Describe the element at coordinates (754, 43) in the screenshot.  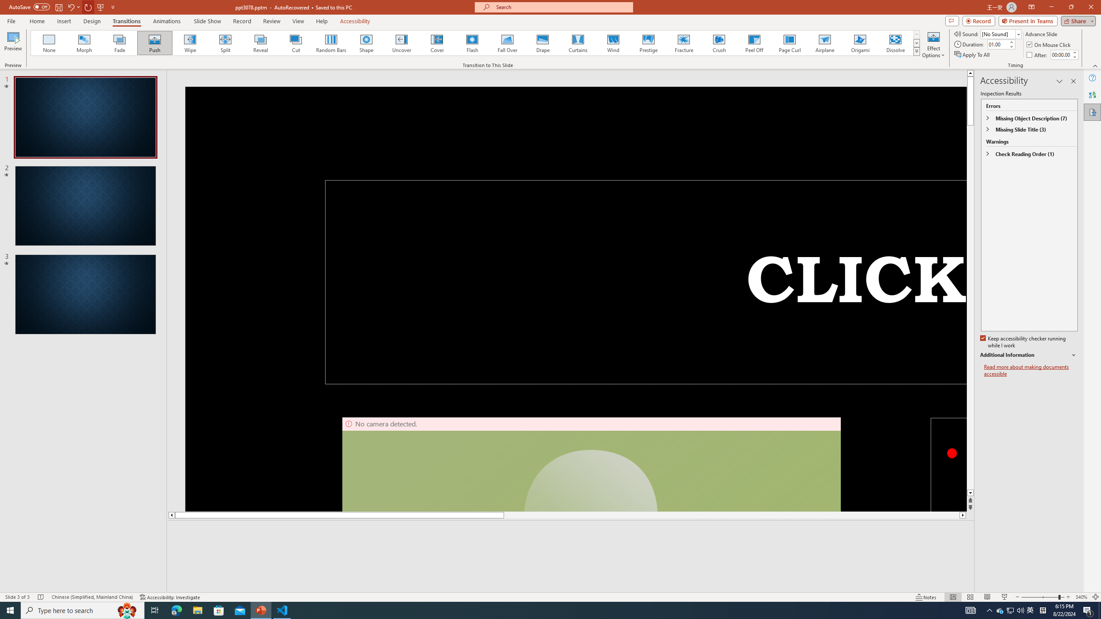
I see `Peel Off` at that location.